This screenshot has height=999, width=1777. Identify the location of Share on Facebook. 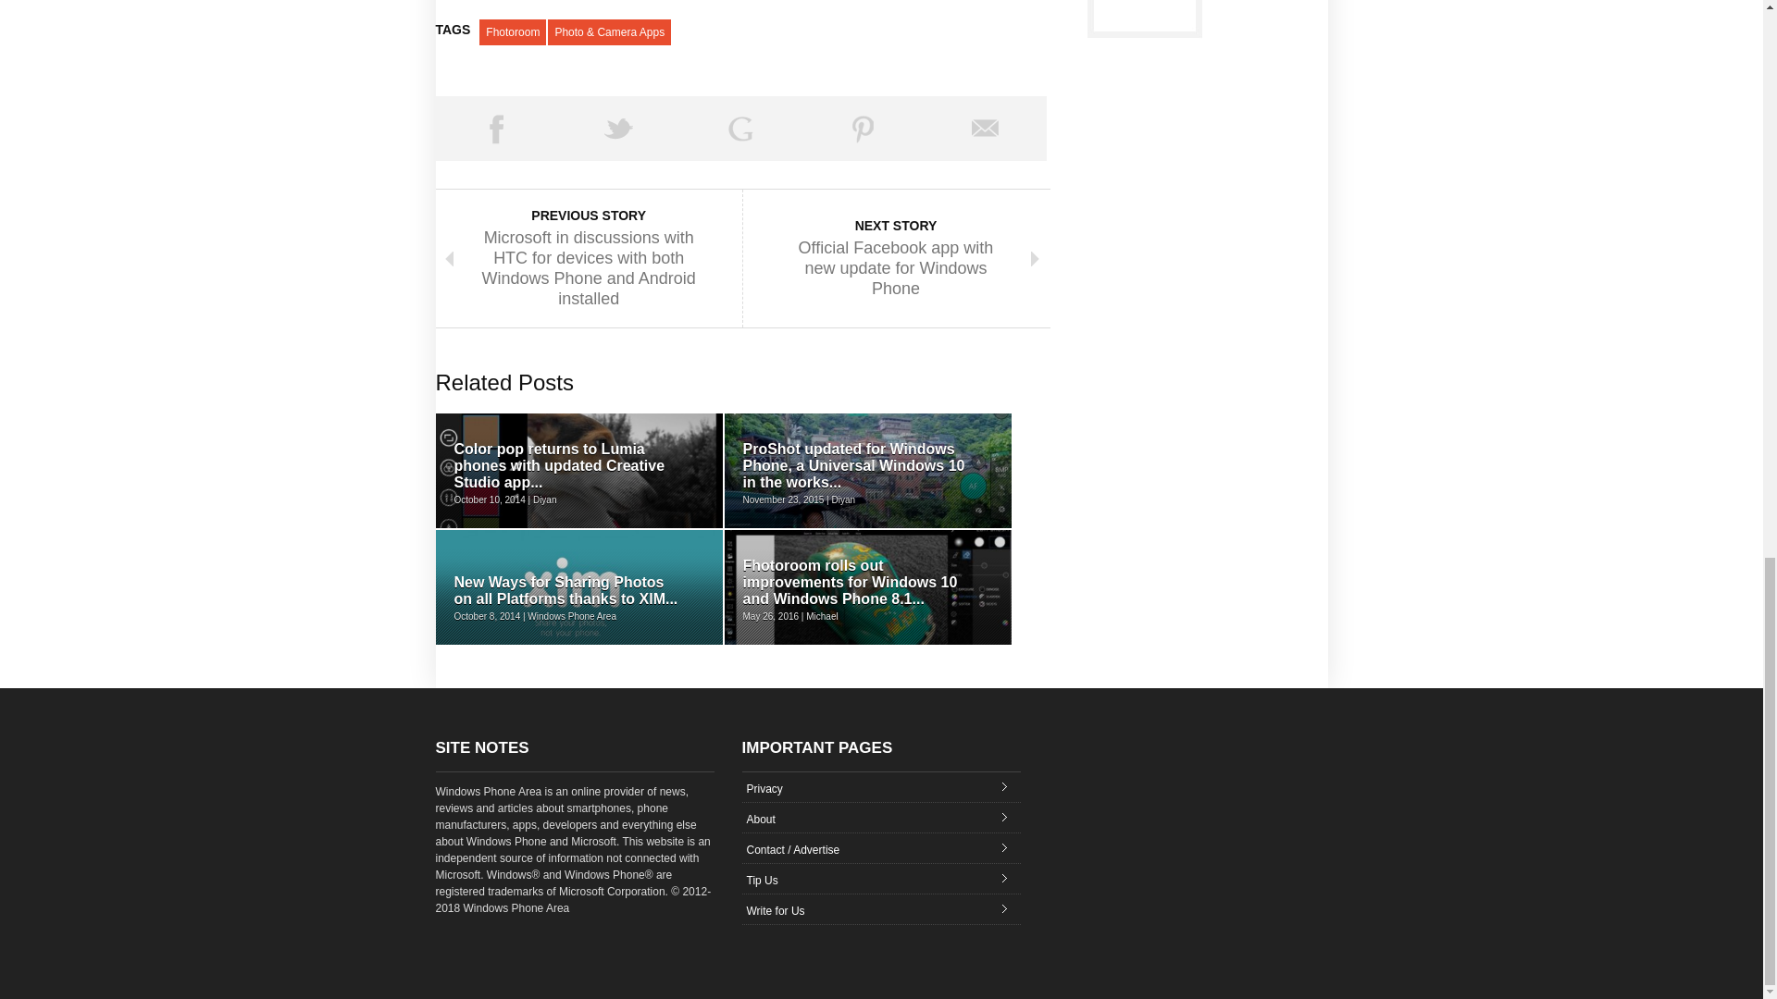
(496, 128).